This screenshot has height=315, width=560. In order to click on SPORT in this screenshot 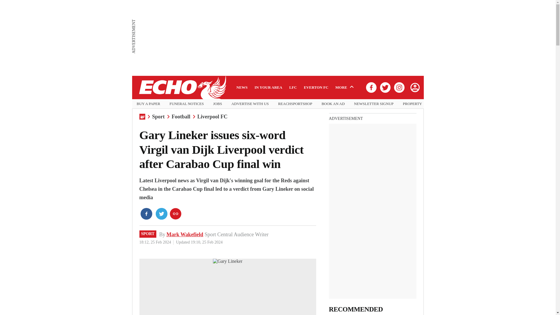, I will do `click(148, 234)`.